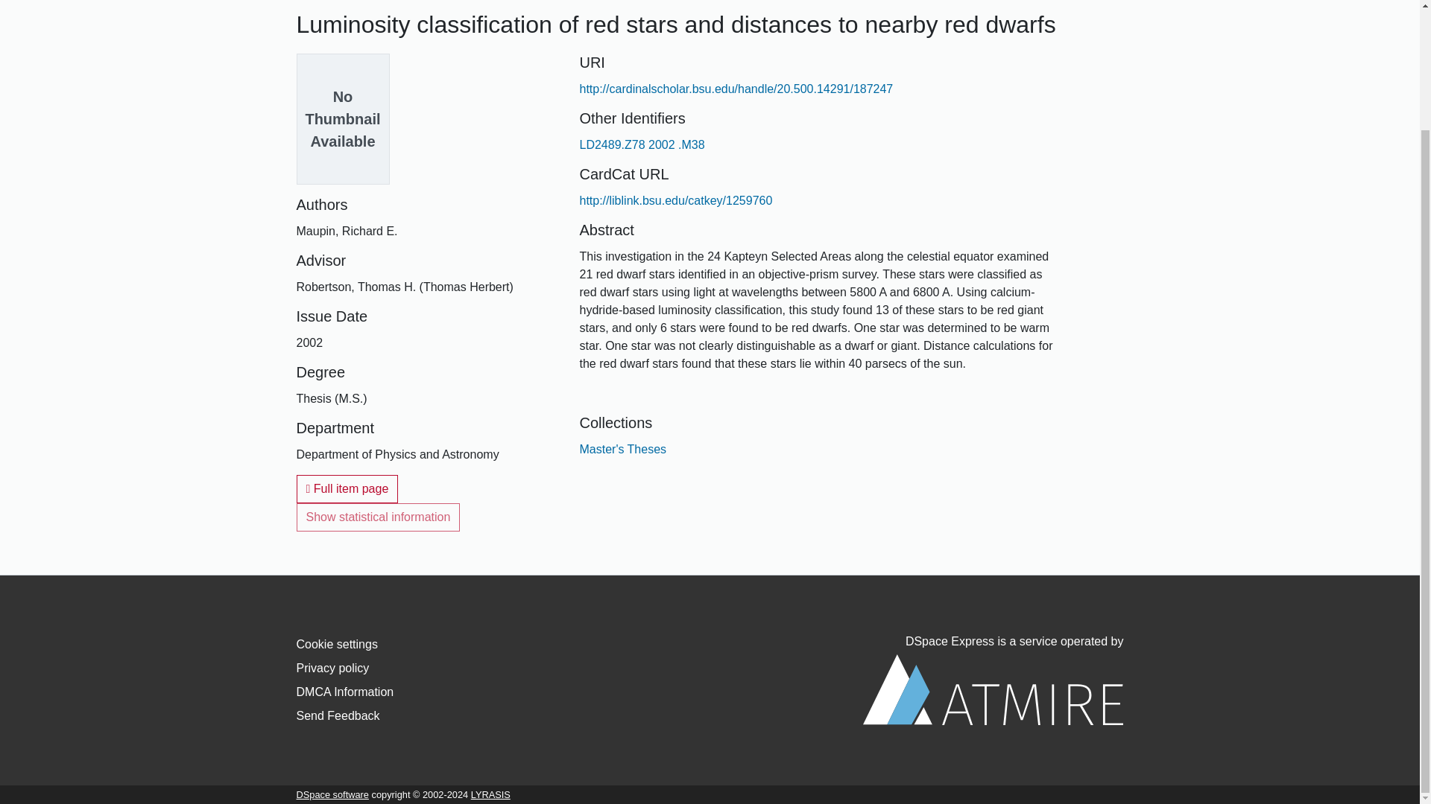 This screenshot has height=804, width=1431. I want to click on LD2489.Z78 2002 .M38, so click(641, 144).